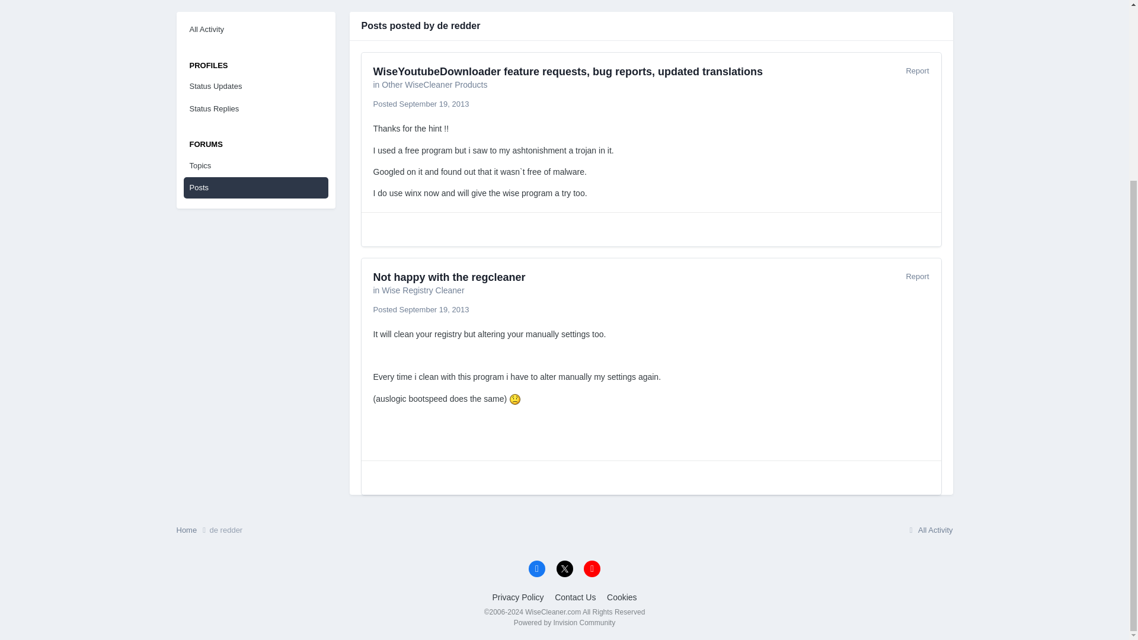 Image resolution: width=1138 pixels, height=640 pixels. Describe the element at coordinates (256, 30) in the screenshot. I see `All Activity` at that location.